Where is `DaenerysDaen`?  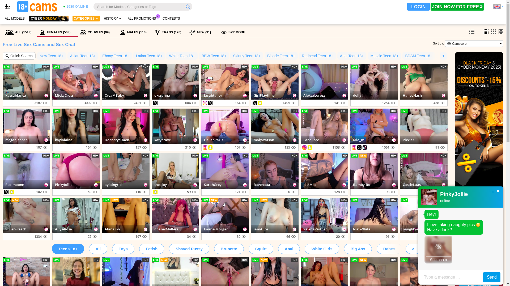
DaenerysDaen is located at coordinates (117, 140).